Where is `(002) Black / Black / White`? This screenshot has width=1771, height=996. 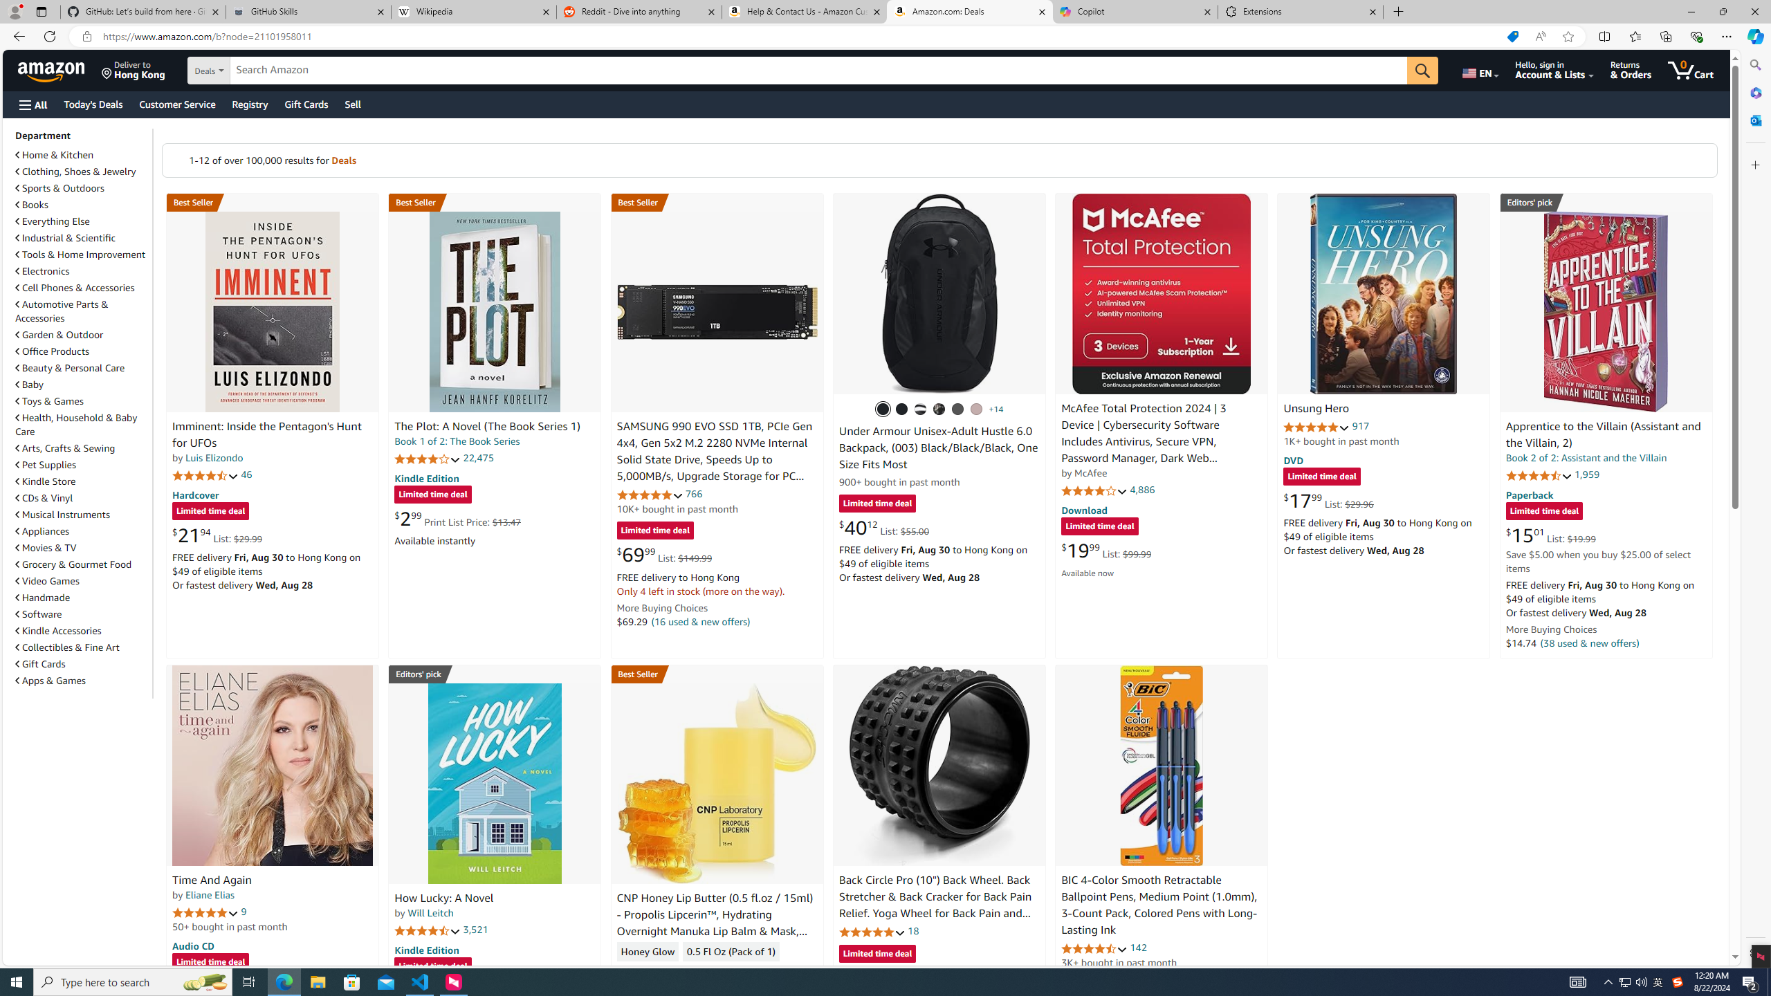
(002) Black / Black / White is located at coordinates (919, 409).